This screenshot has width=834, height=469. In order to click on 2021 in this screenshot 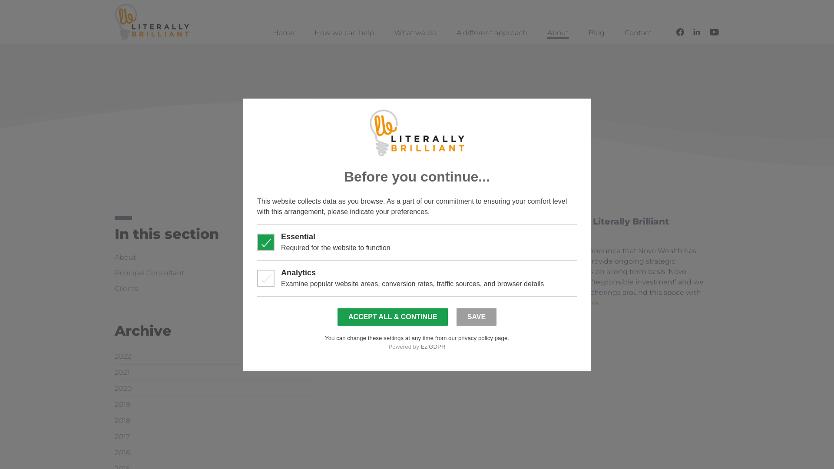, I will do `click(122, 373)`.